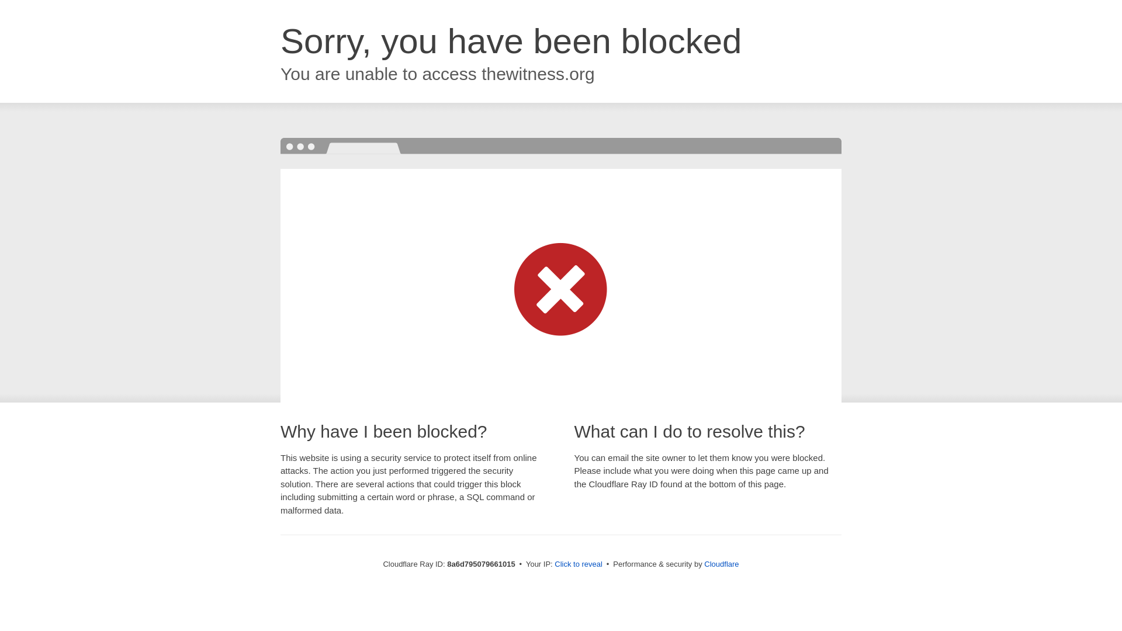 This screenshot has height=631, width=1122. Describe the element at coordinates (579, 564) in the screenshot. I see `Click to reveal` at that location.